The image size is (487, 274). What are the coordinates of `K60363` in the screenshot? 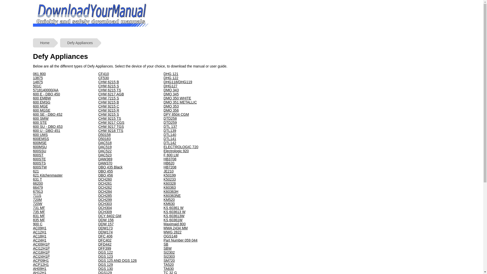 It's located at (170, 187).